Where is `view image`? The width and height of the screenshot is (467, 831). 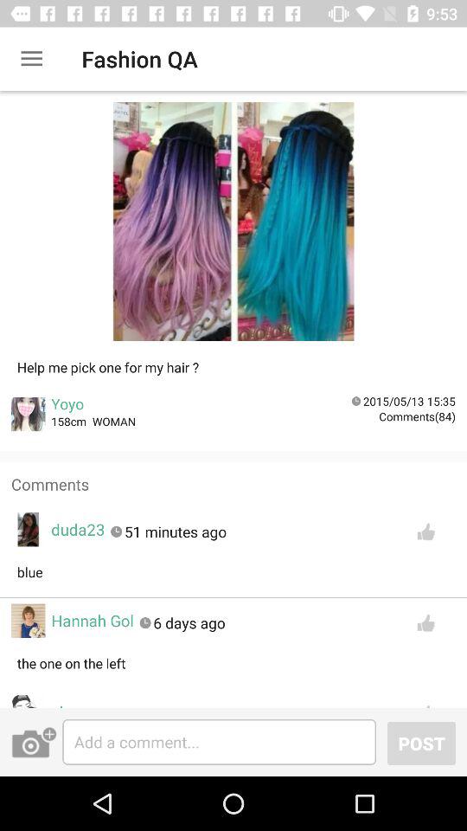 view image is located at coordinates (233, 227).